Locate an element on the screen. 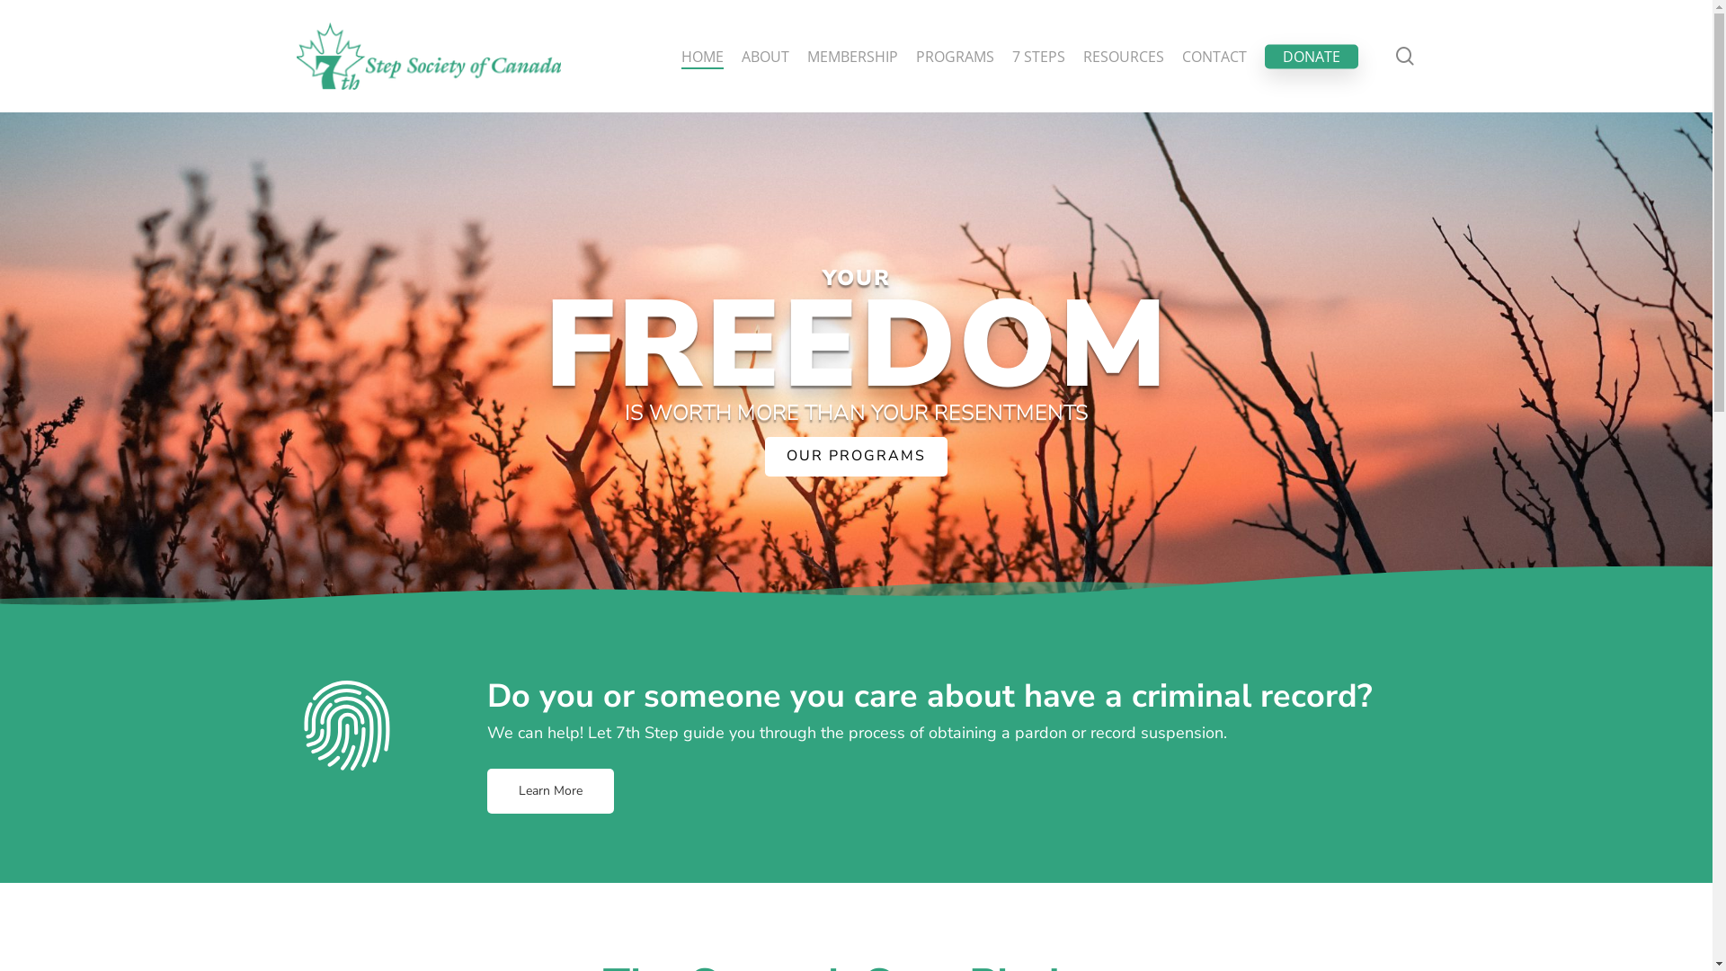 Image resolution: width=1726 pixels, height=971 pixels. Learn More is located at coordinates (550, 791).